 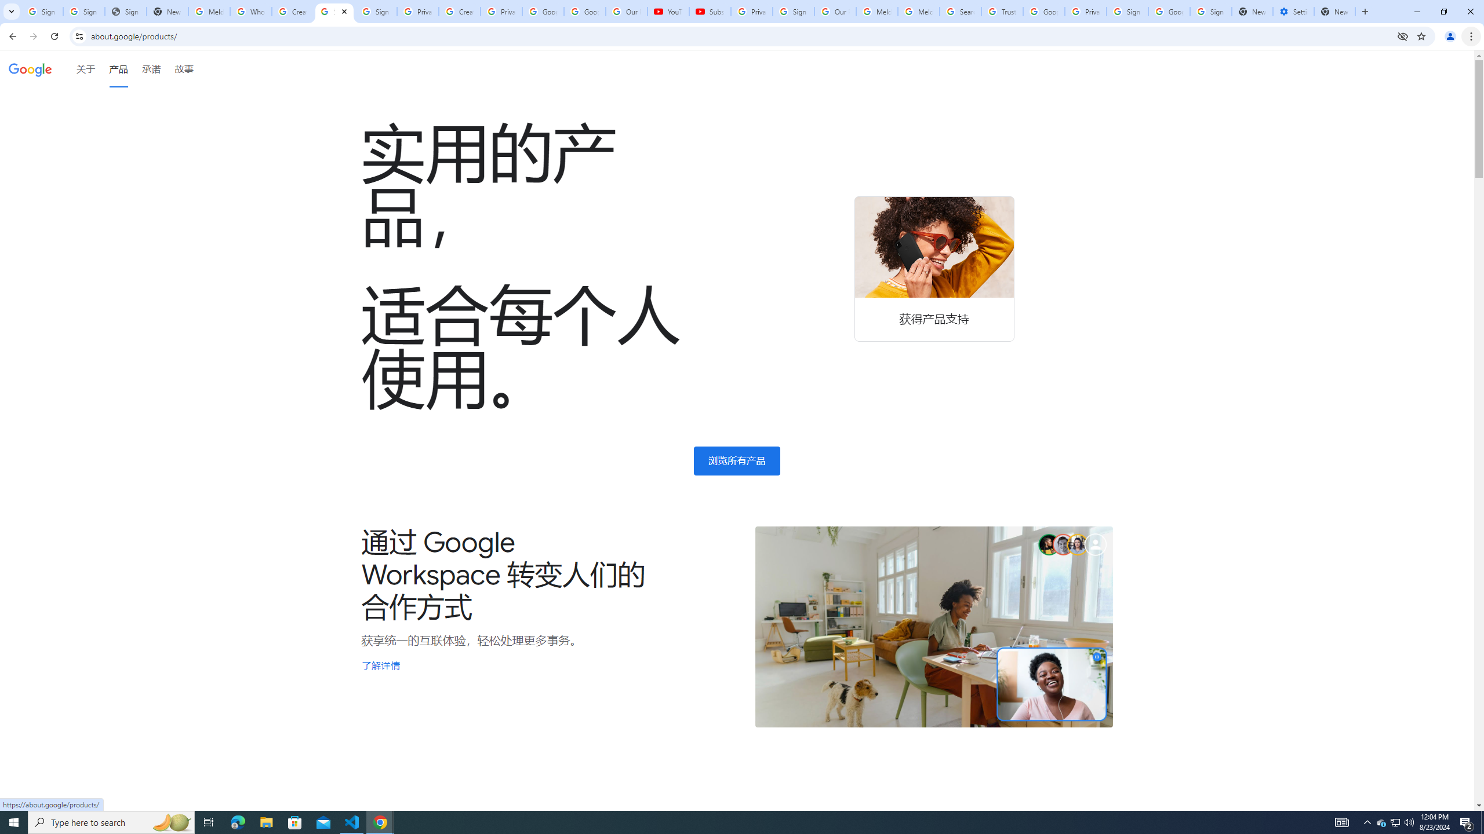 I want to click on Forward, so click(x=33, y=36).